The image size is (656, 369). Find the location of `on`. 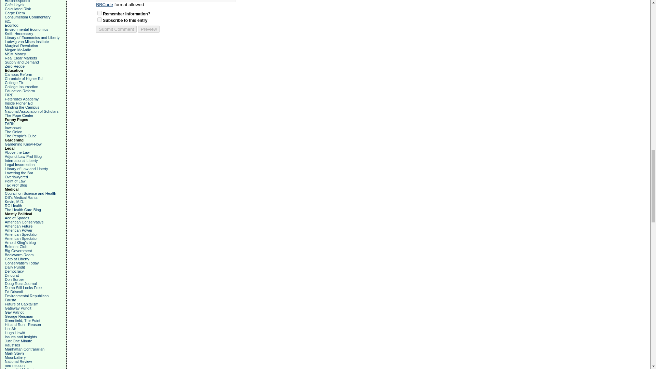

on is located at coordinates (99, 13).